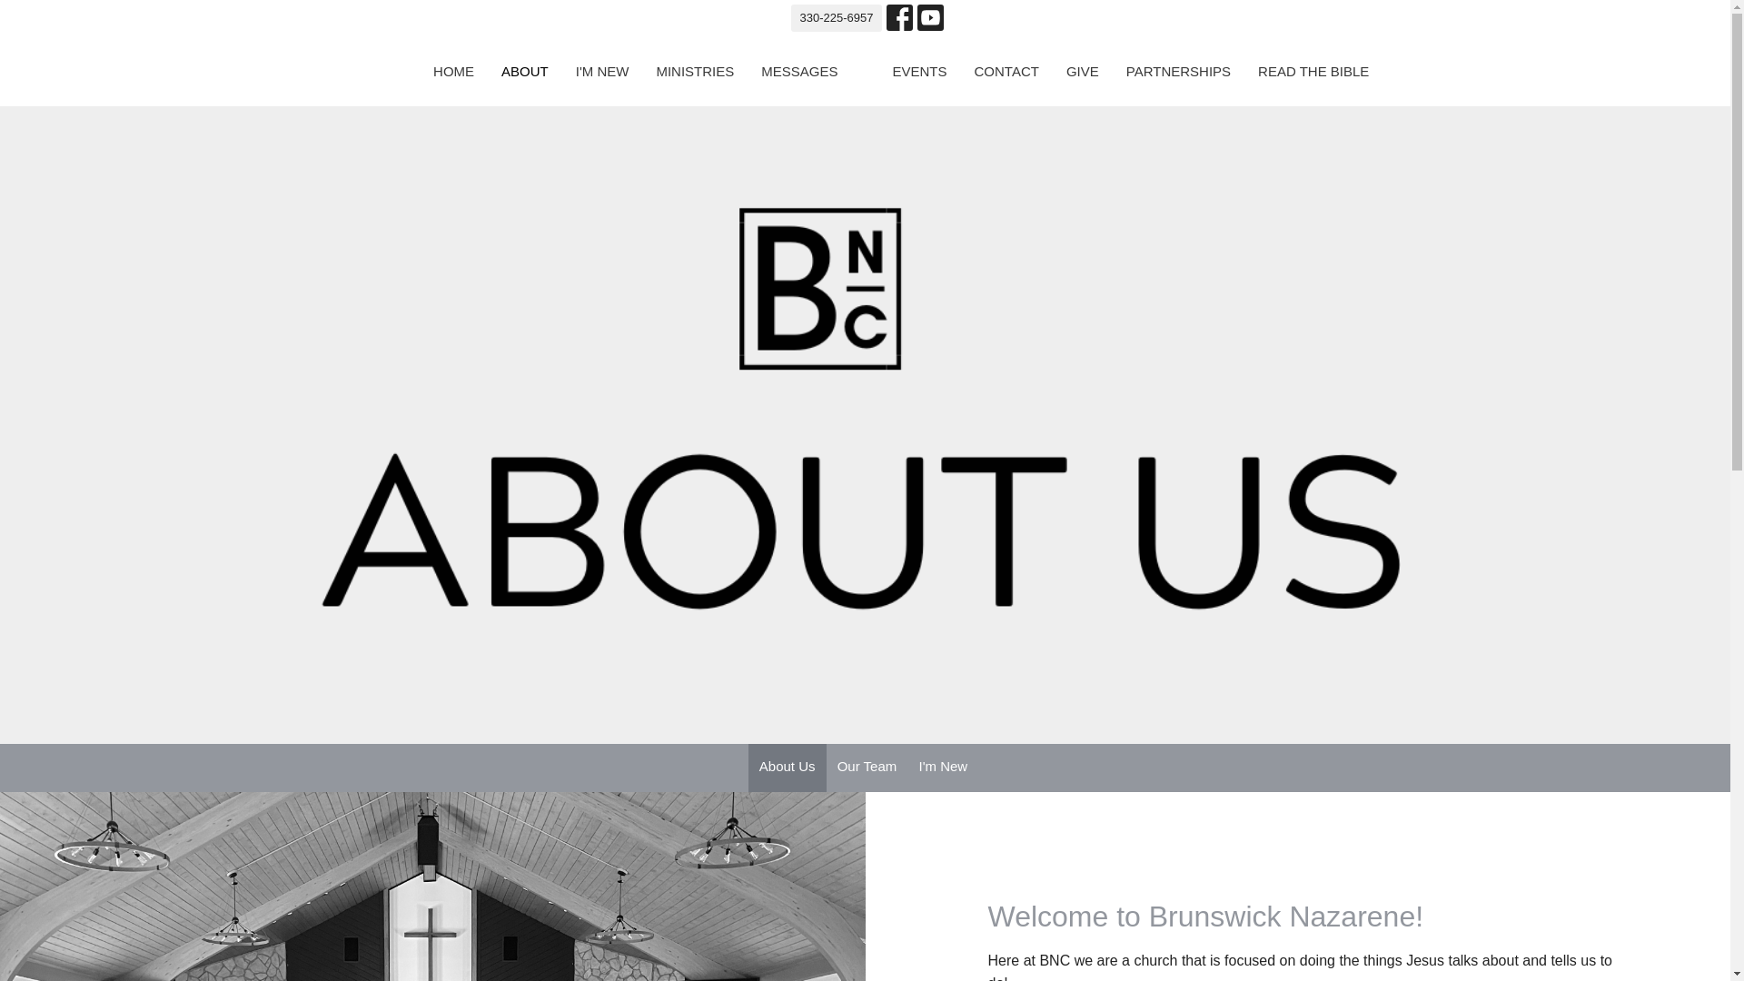 The width and height of the screenshot is (1744, 981). Describe the element at coordinates (837, 18) in the screenshot. I see `330-225-6957` at that location.